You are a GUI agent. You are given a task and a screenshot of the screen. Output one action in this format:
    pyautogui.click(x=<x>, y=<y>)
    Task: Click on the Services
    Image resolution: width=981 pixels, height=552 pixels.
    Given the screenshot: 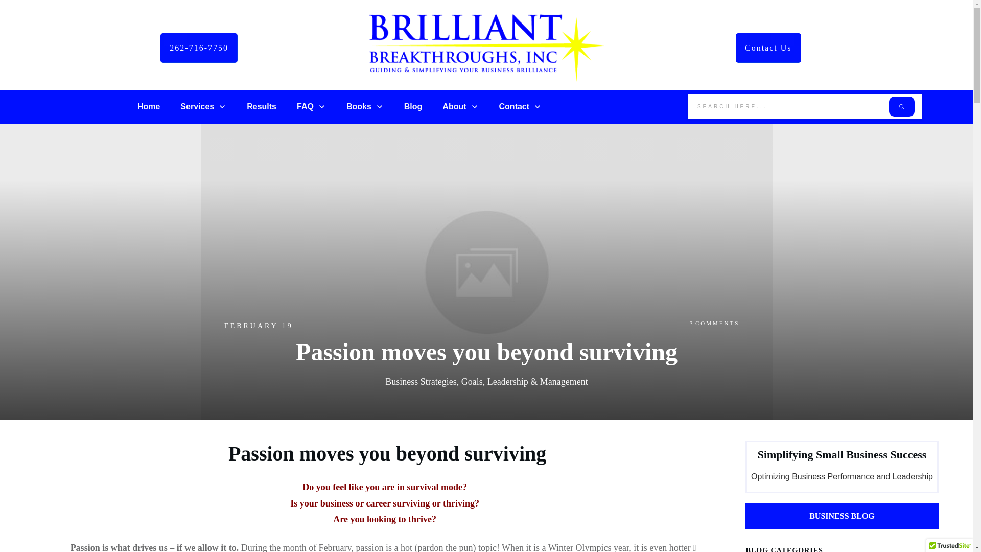 What is the action you would take?
    pyautogui.click(x=203, y=106)
    